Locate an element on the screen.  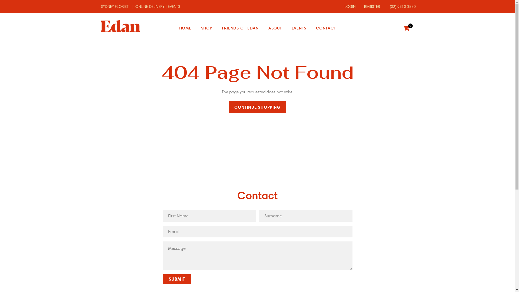
0 is located at coordinates (406, 28).